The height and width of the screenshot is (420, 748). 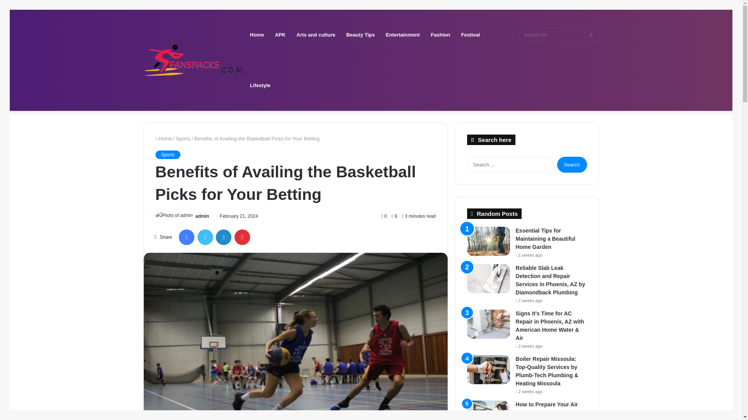 I want to click on Arts and culture, so click(x=316, y=35).